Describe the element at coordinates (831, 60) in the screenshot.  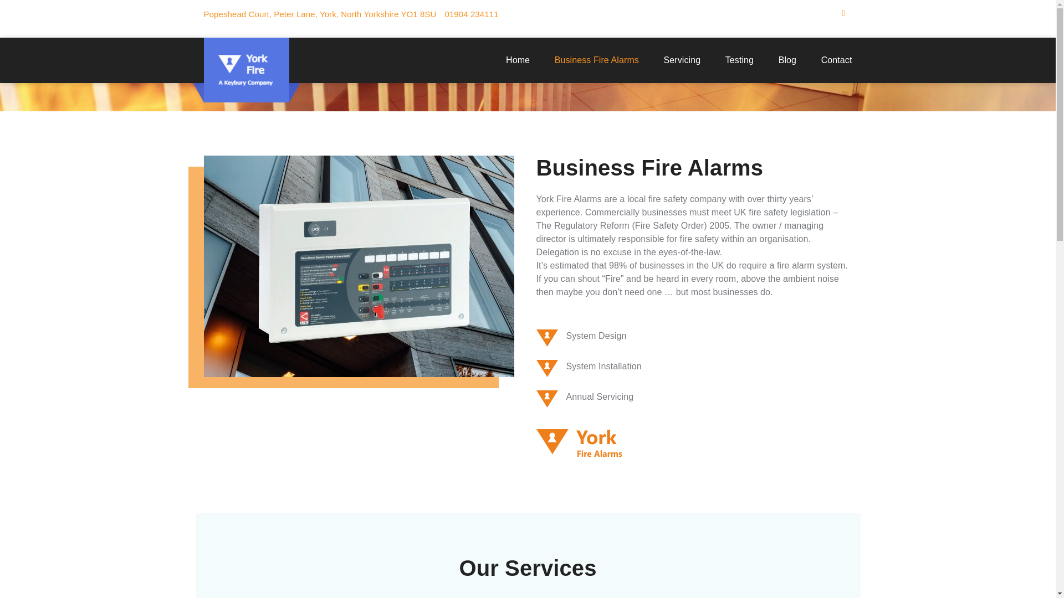
I see `Contact` at that location.